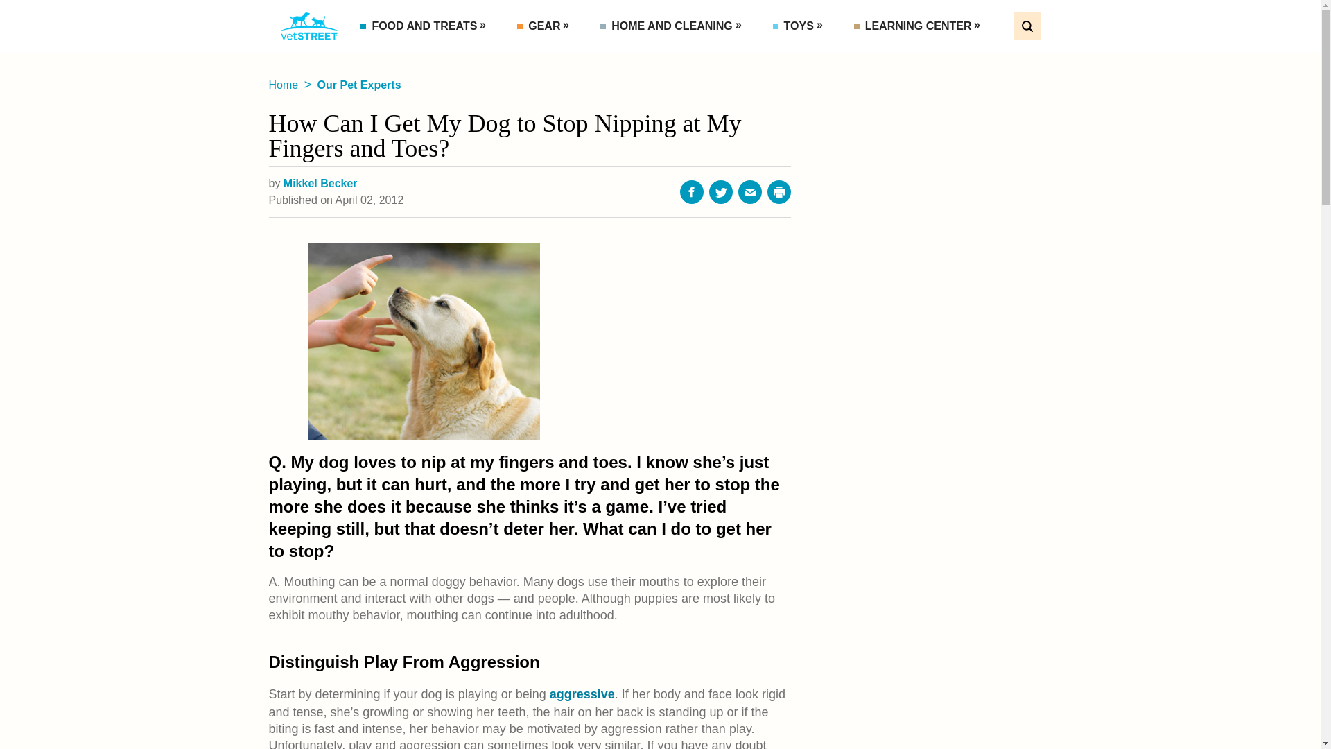  What do you see at coordinates (779, 191) in the screenshot?
I see `Print` at bounding box center [779, 191].